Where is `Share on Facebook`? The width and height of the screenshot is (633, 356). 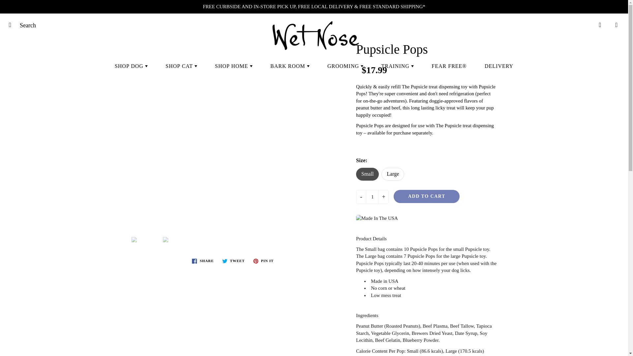
Share on Facebook is located at coordinates (203, 261).